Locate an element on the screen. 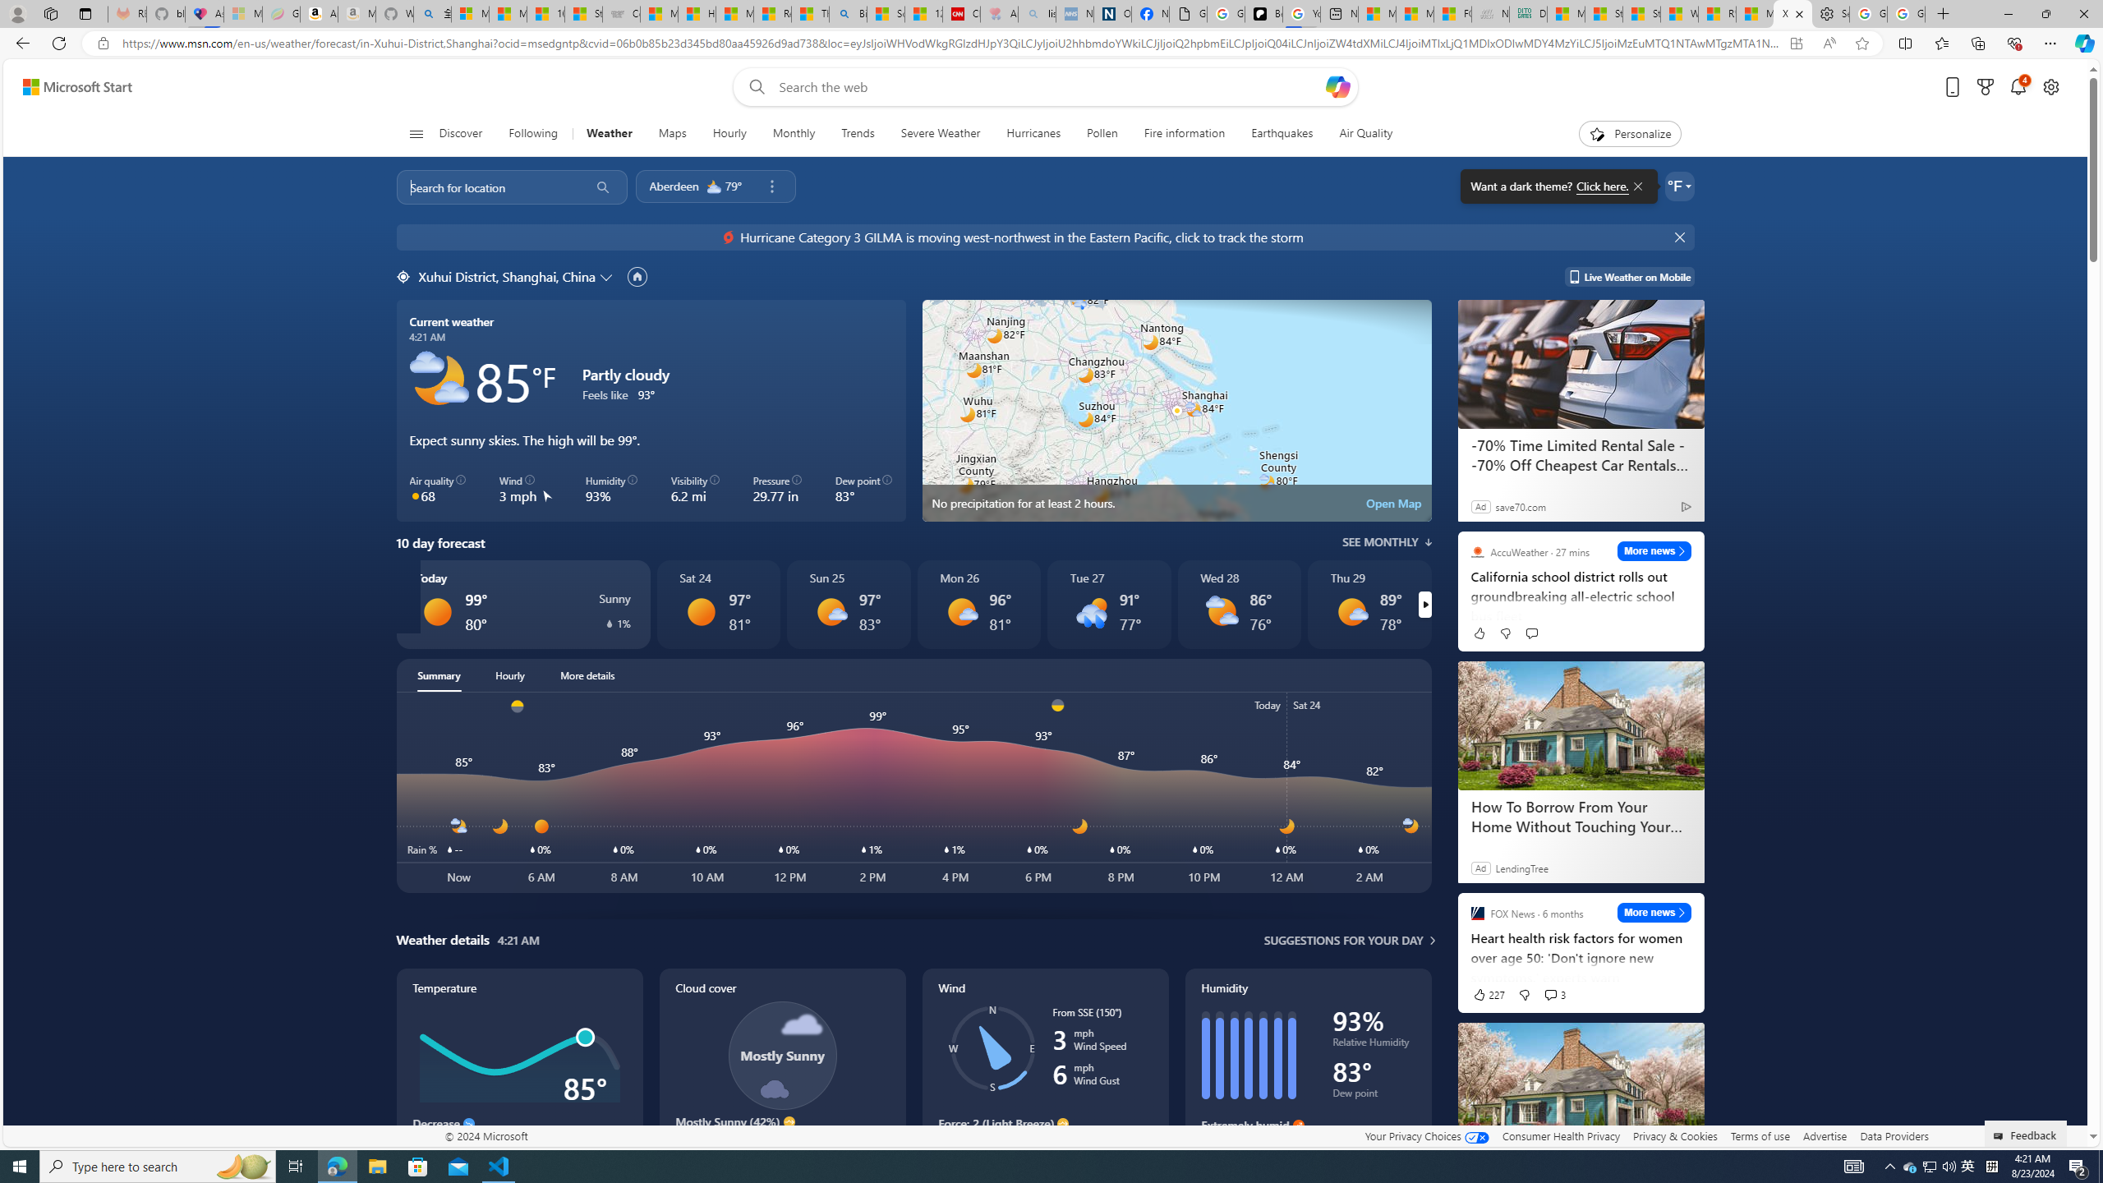 The image size is (2103, 1183). Refresh this page is located at coordinates (73, 613).